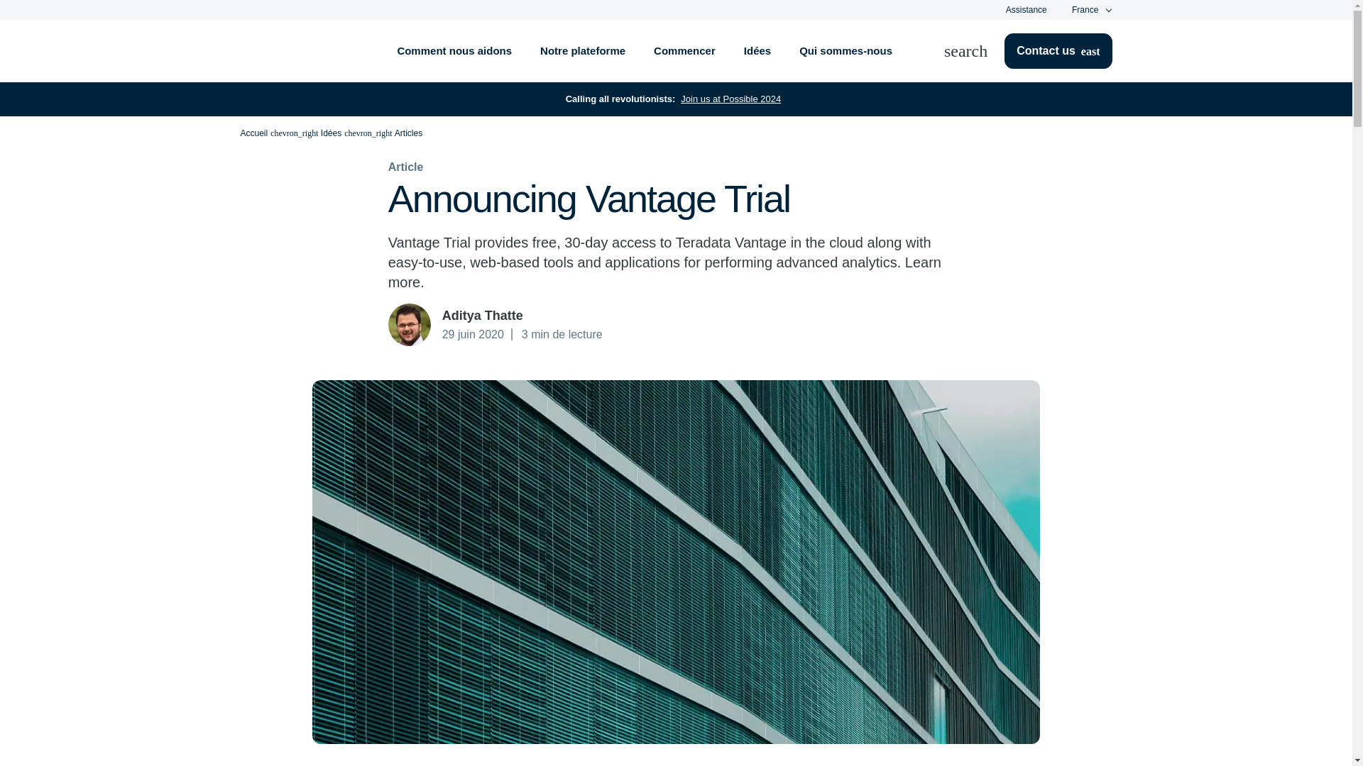 Image resolution: width=1363 pixels, height=766 pixels. I want to click on Commencer, so click(684, 51).